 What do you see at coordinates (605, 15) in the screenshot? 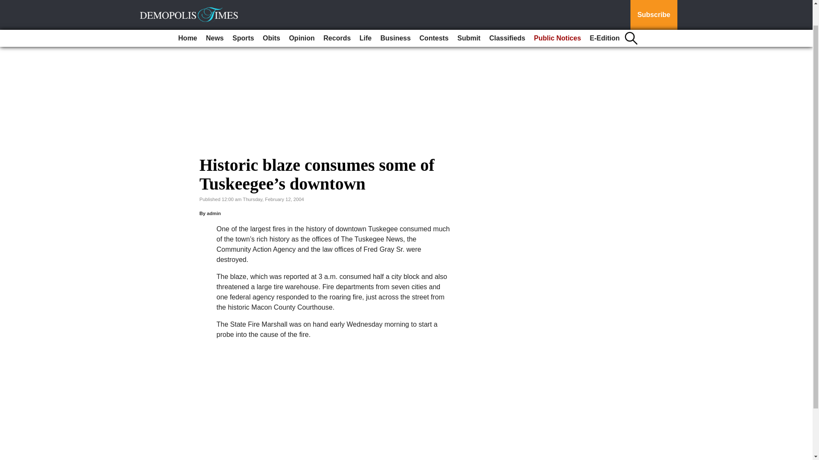
I see `E-Edition` at bounding box center [605, 15].